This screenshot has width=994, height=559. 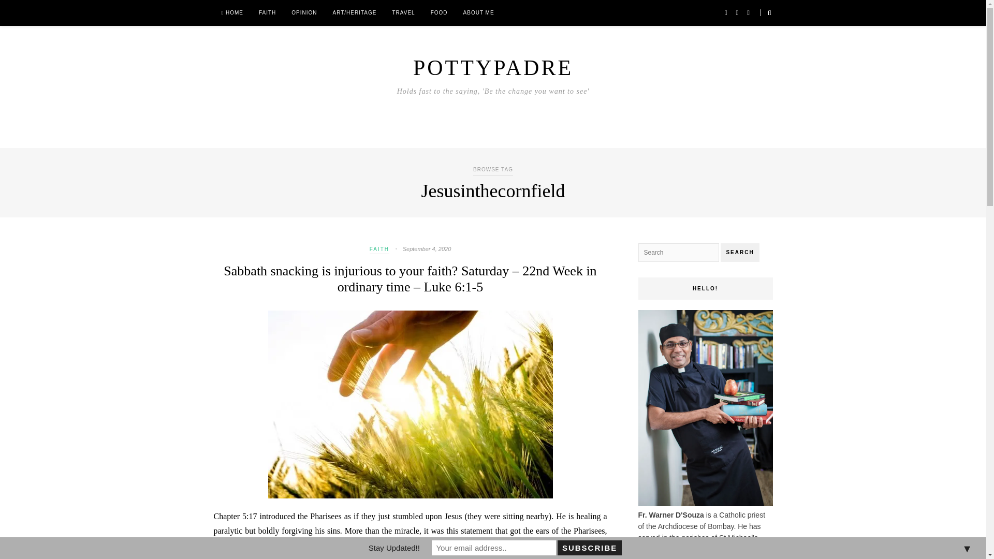 What do you see at coordinates (493, 68) in the screenshot?
I see `POTTYPADRE` at bounding box center [493, 68].